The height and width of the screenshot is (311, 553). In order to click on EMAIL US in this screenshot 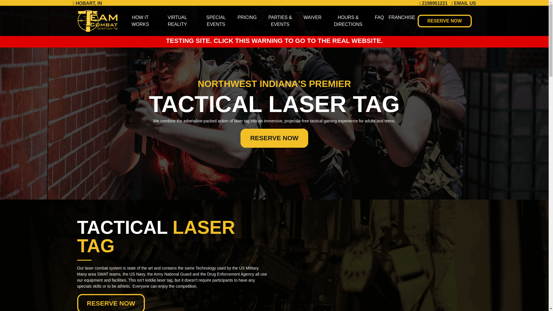, I will do `click(463, 3)`.